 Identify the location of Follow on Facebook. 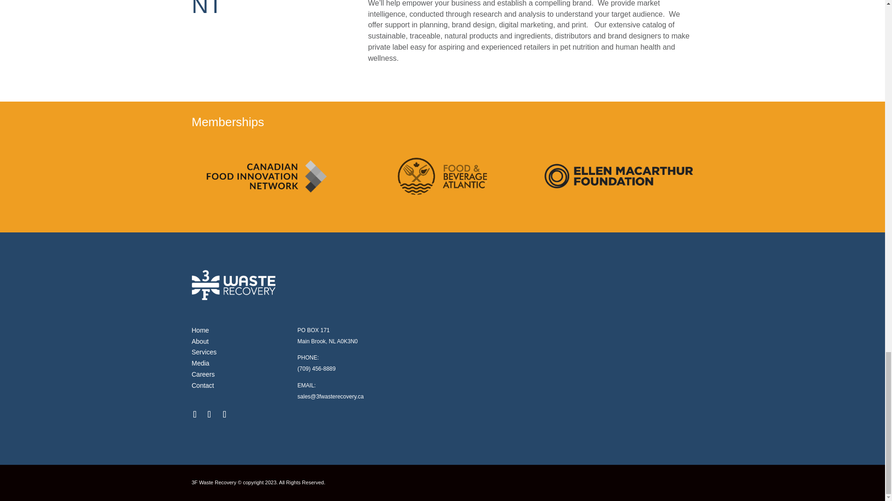
(195, 414).